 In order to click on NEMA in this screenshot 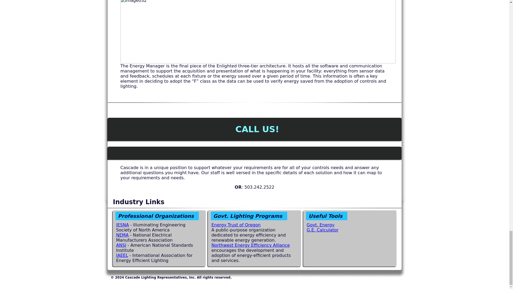, I will do `click(122, 235)`.